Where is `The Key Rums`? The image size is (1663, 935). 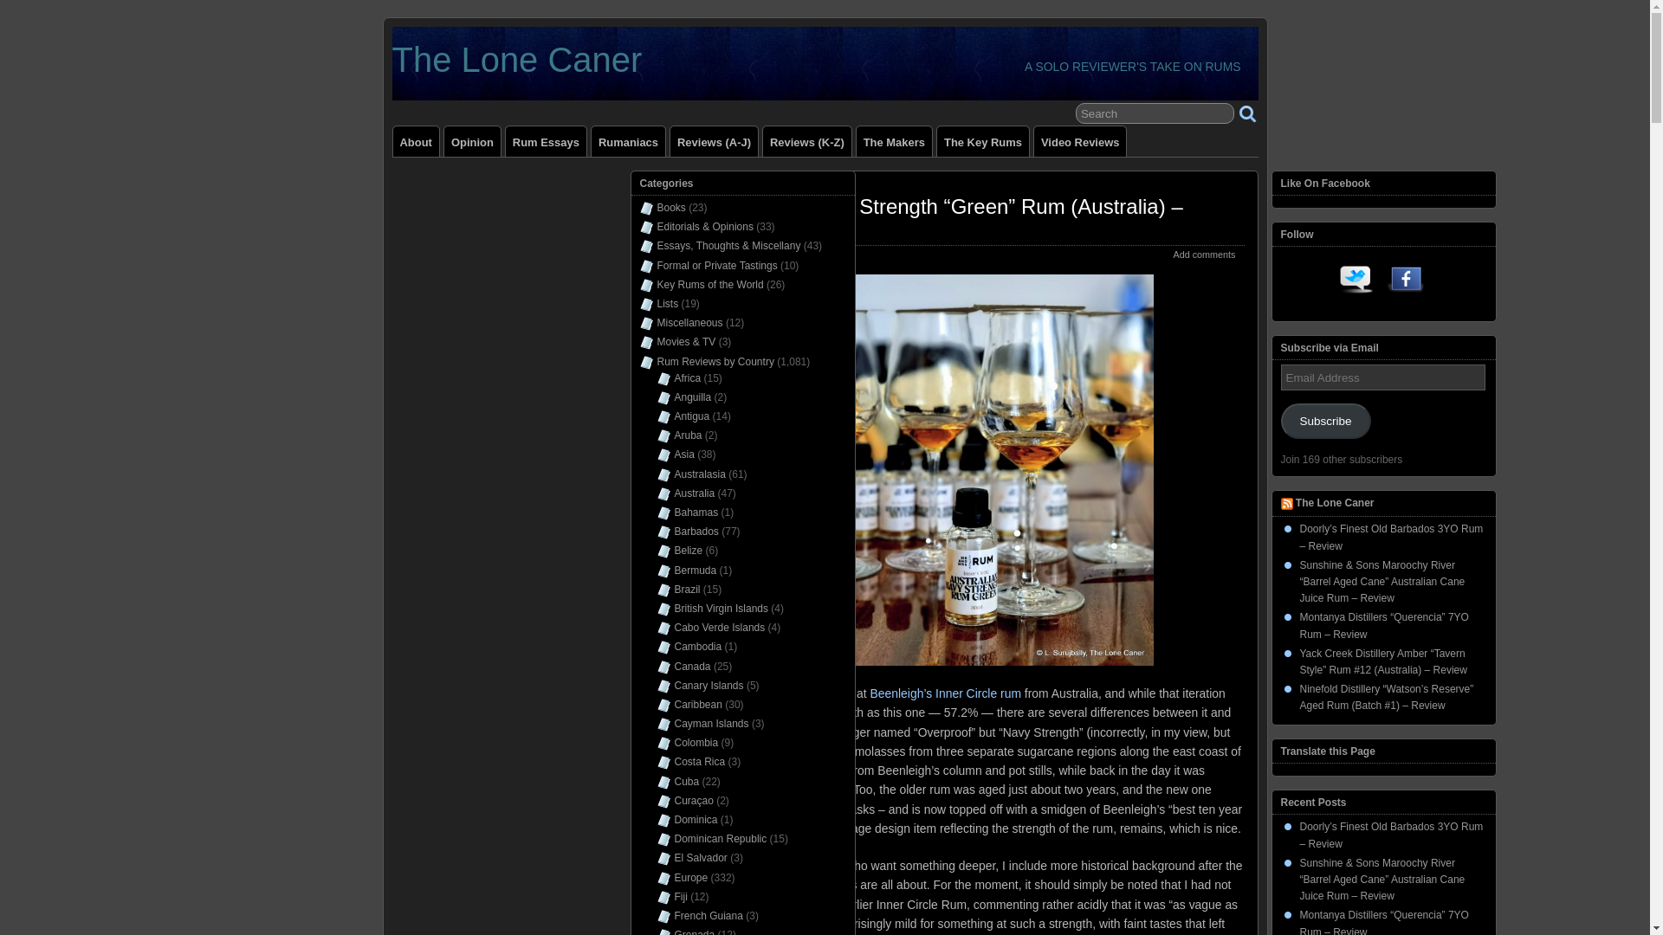
The Key Rums is located at coordinates (983, 141).